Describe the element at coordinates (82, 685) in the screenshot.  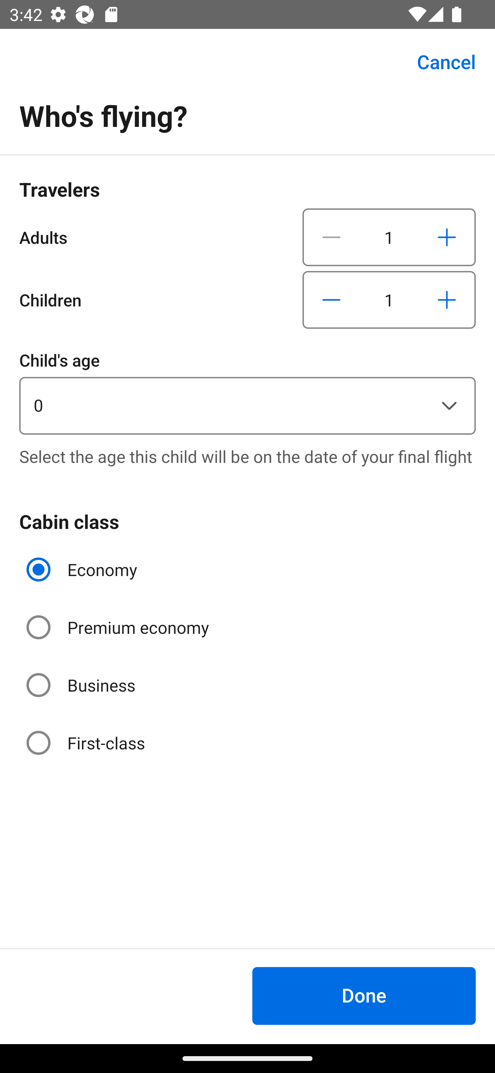
I see `Business` at that location.